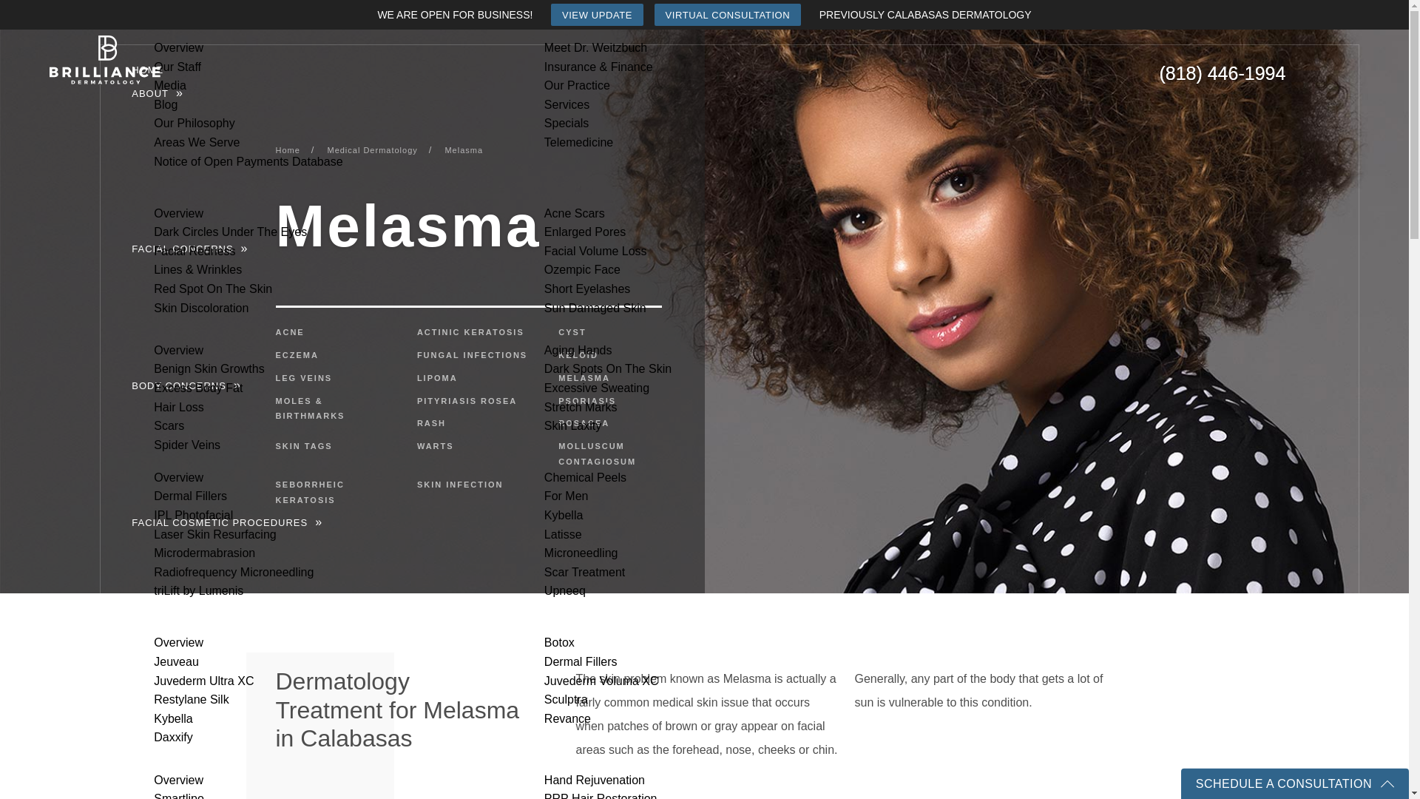 The width and height of the screenshot is (1420, 799). Describe the element at coordinates (147, 70) in the screenshot. I see `HOME` at that location.